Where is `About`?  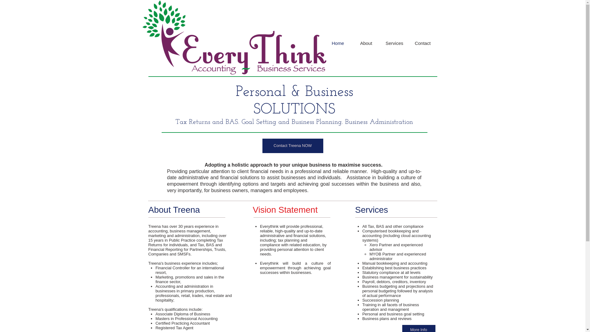
About is located at coordinates (366, 43).